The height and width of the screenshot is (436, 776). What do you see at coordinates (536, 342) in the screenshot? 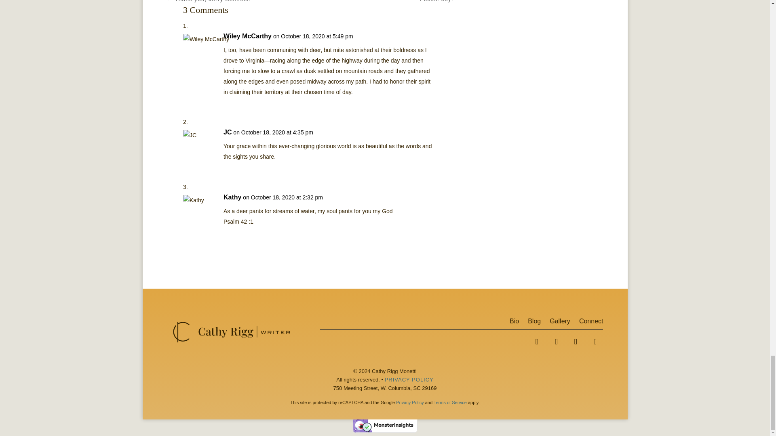
I see `Follow on Facebook` at bounding box center [536, 342].